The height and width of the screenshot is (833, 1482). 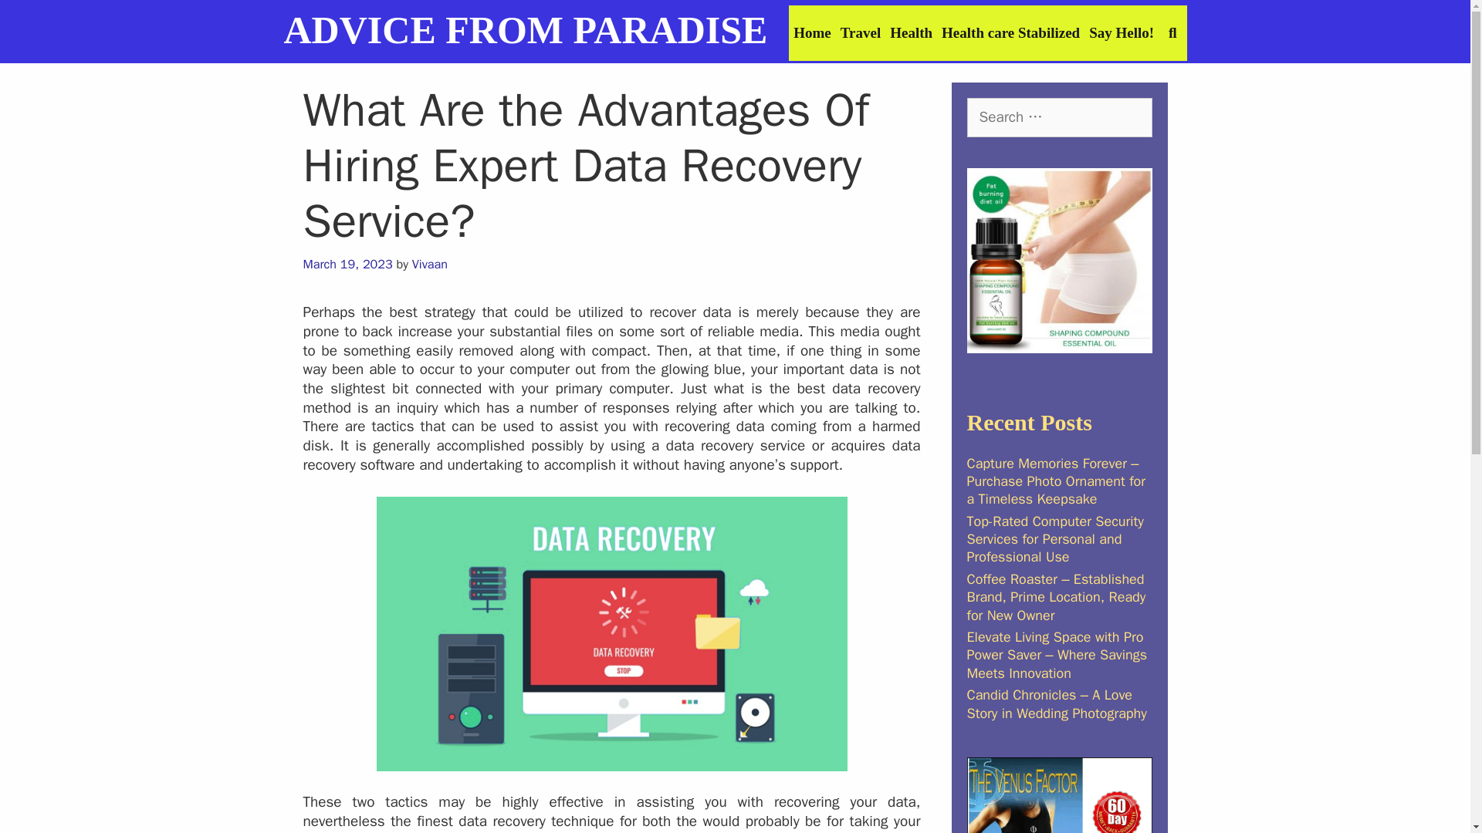 I want to click on 11:30 am, so click(x=347, y=264).